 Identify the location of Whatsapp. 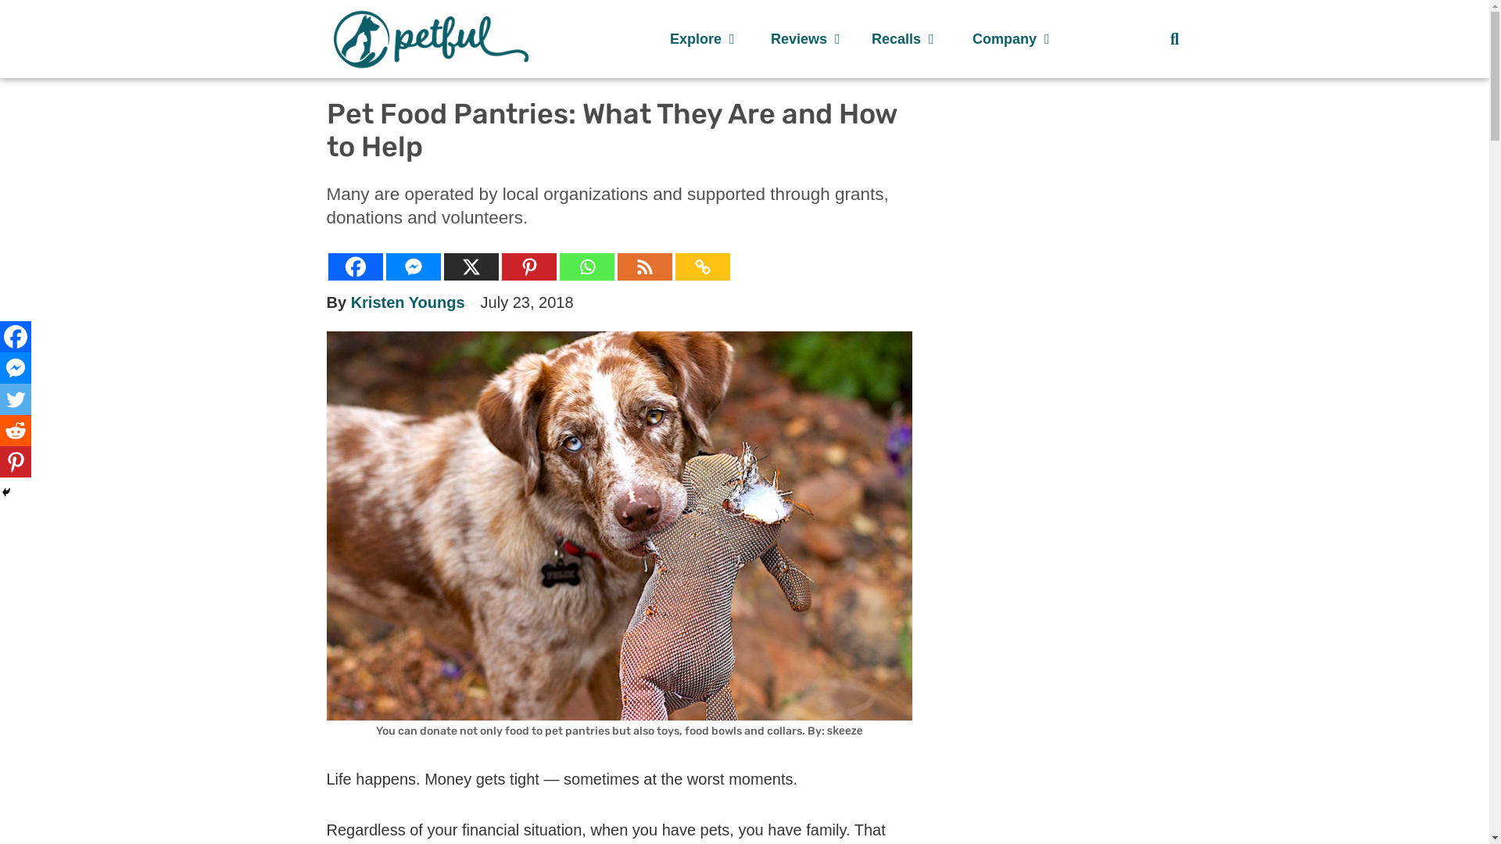
(586, 266).